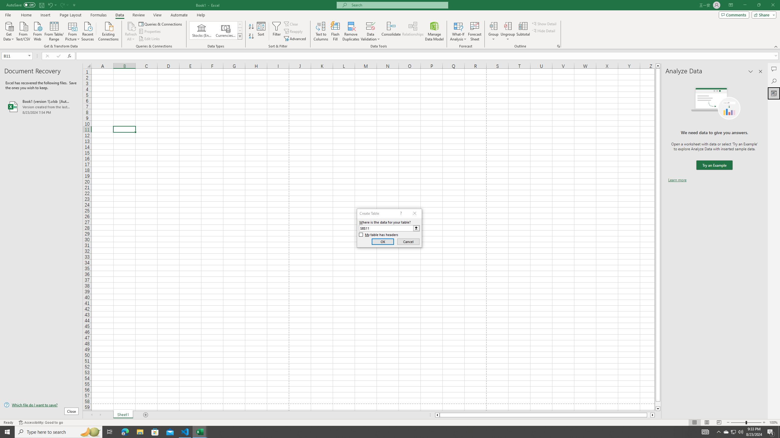 The image size is (780, 438). What do you see at coordinates (41, 5) in the screenshot?
I see `Quick Access Toolbar` at bounding box center [41, 5].